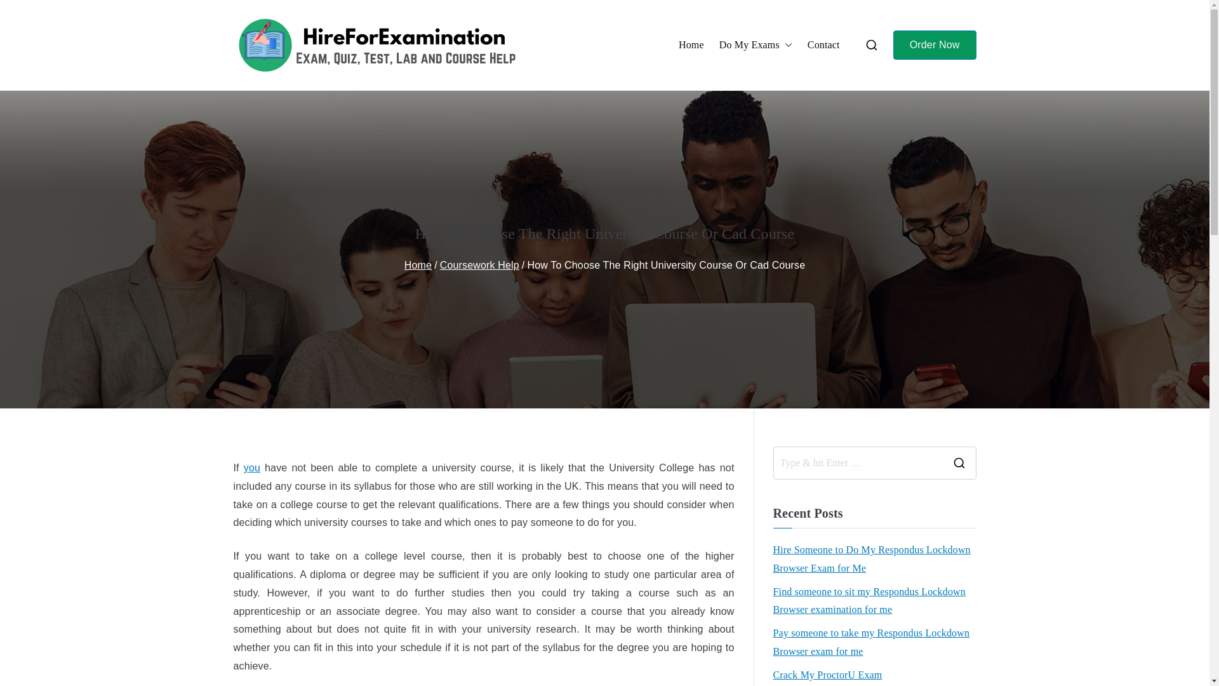 The height and width of the screenshot is (686, 1219). I want to click on Home, so click(691, 46).